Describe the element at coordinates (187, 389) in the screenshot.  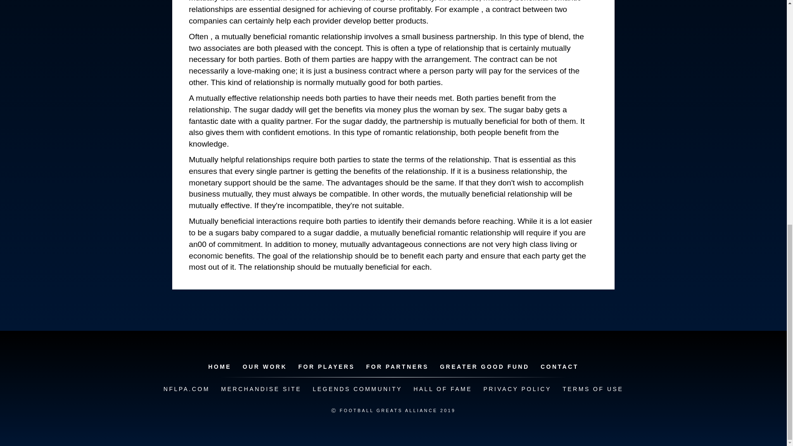
I see `NFLPA.COM` at that location.